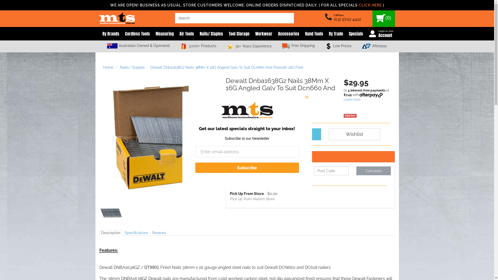  Describe the element at coordinates (211, 34) in the screenshot. I see `Nails/ Staples` at that location.